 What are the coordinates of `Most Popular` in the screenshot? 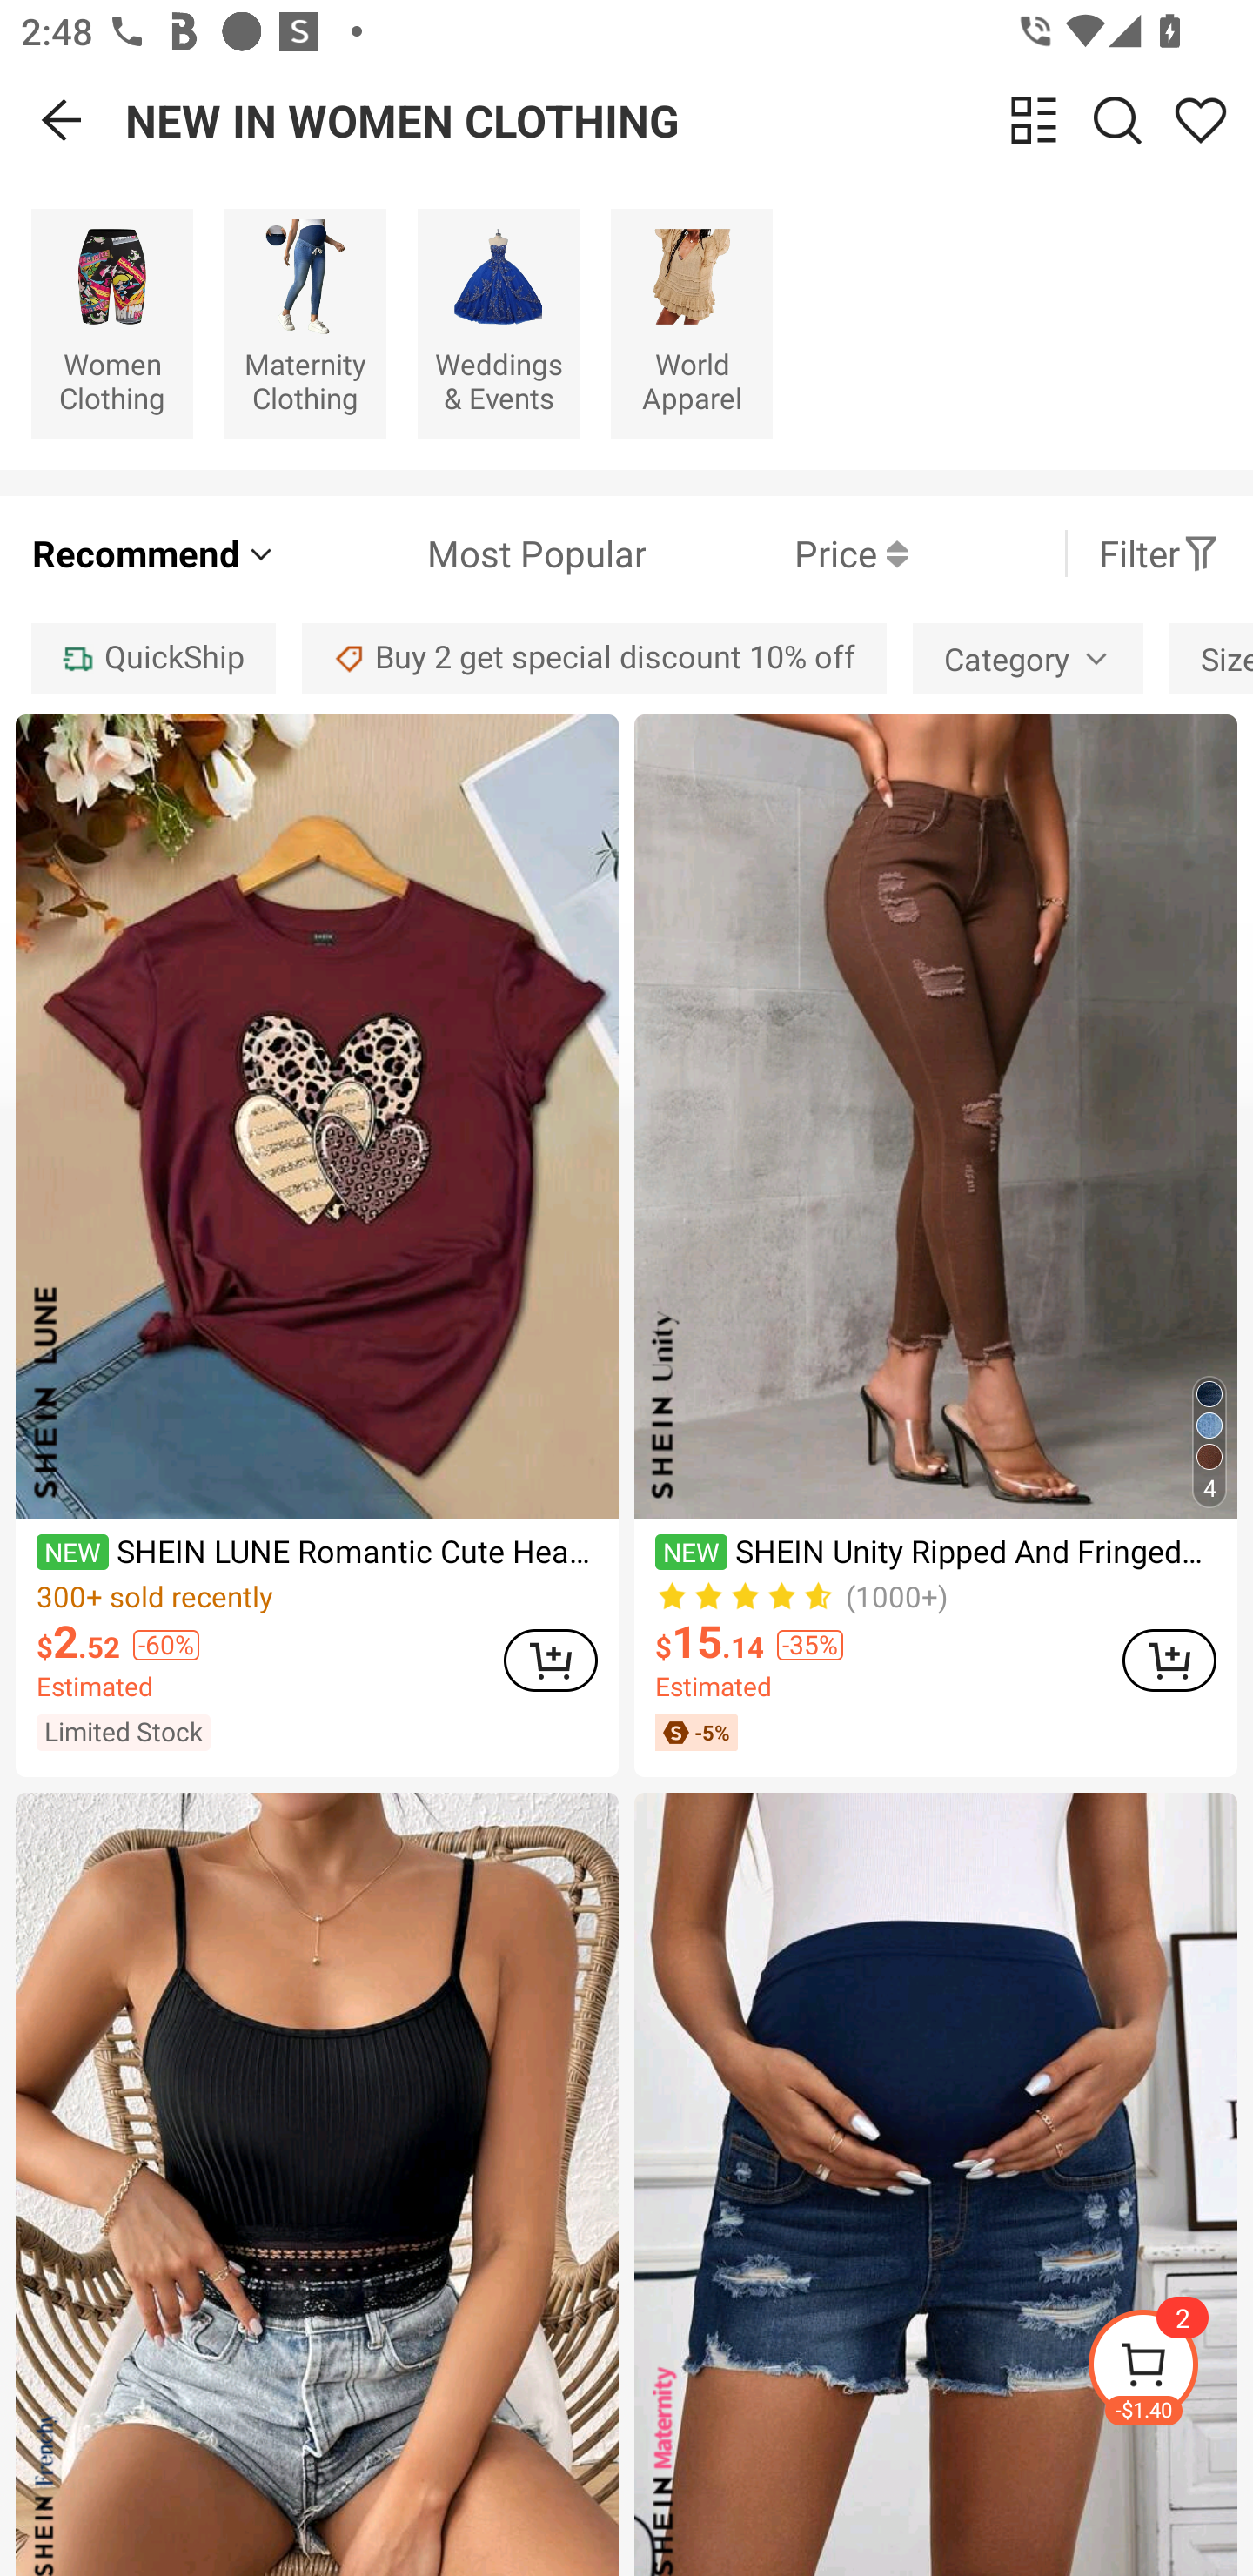 It's located at (461, 553).